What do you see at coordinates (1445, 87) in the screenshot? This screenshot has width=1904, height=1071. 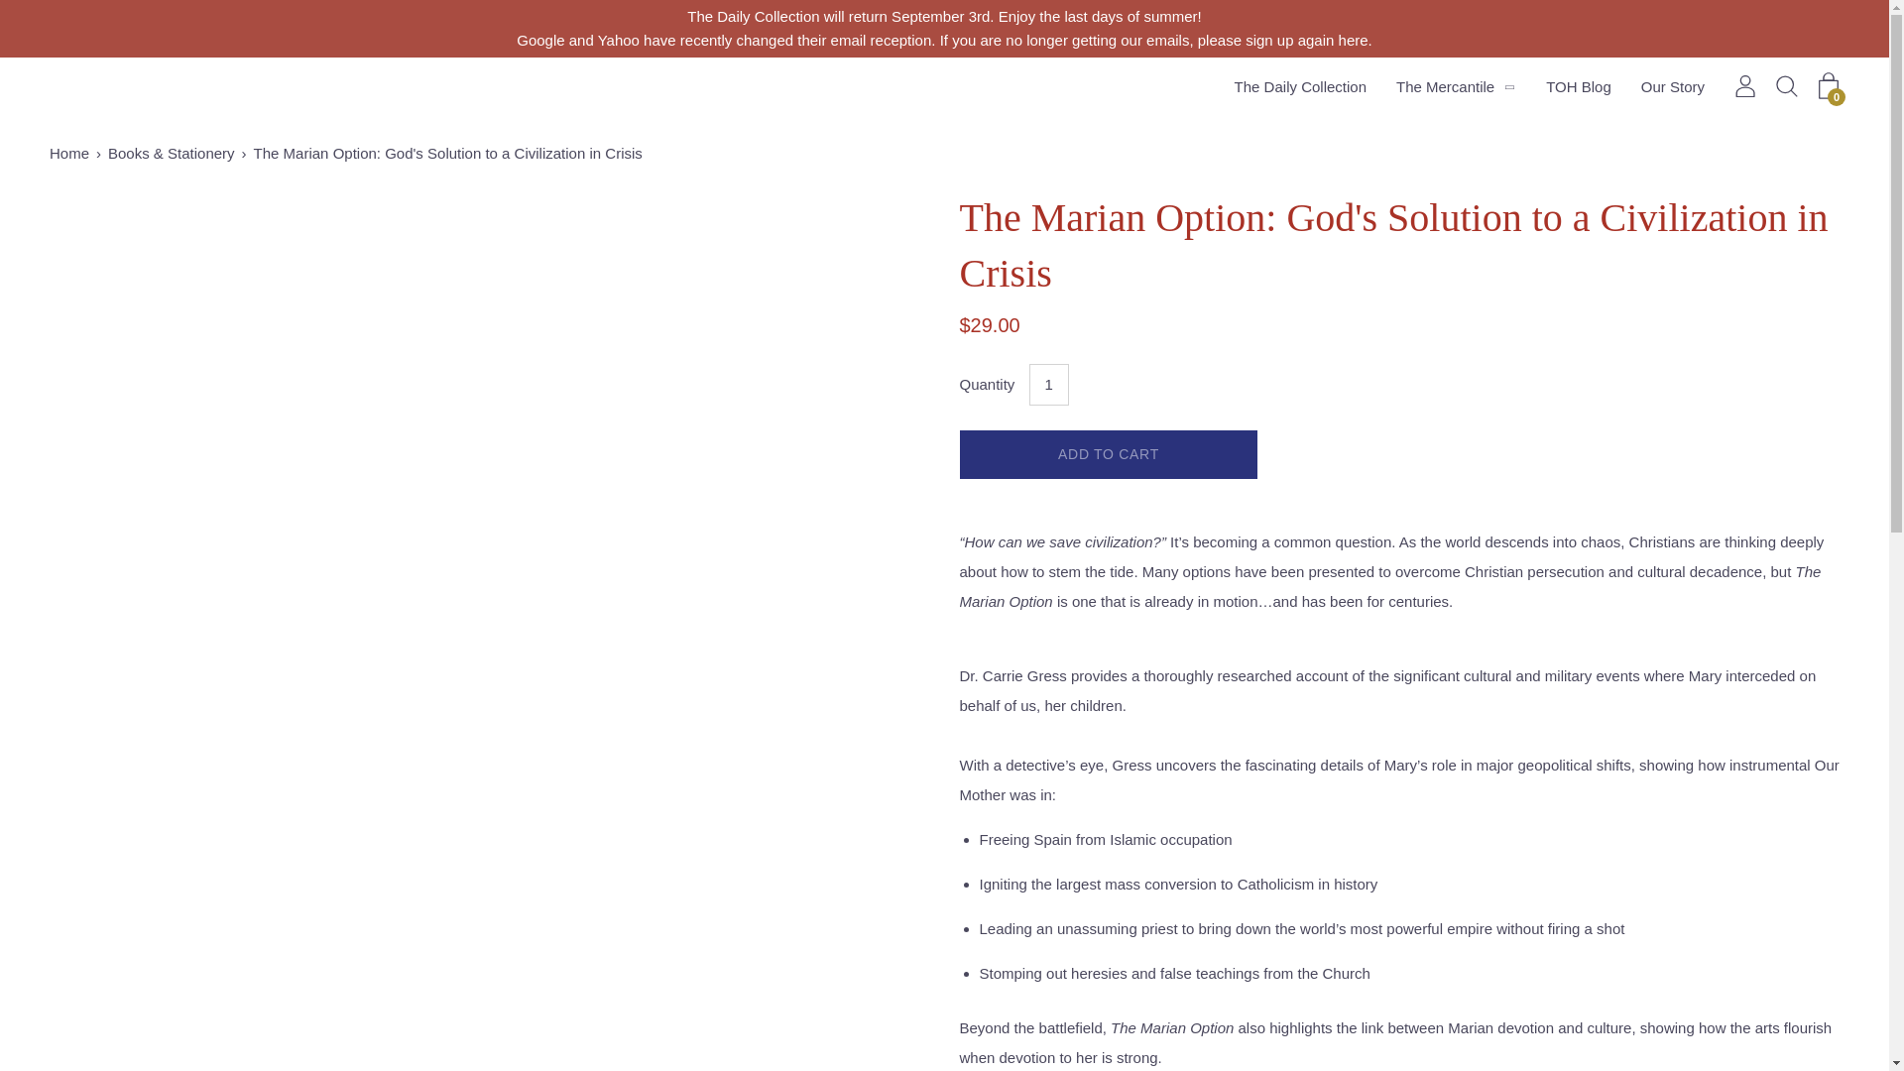 I see `The Mercantile` at bounding box center [1445, 87].